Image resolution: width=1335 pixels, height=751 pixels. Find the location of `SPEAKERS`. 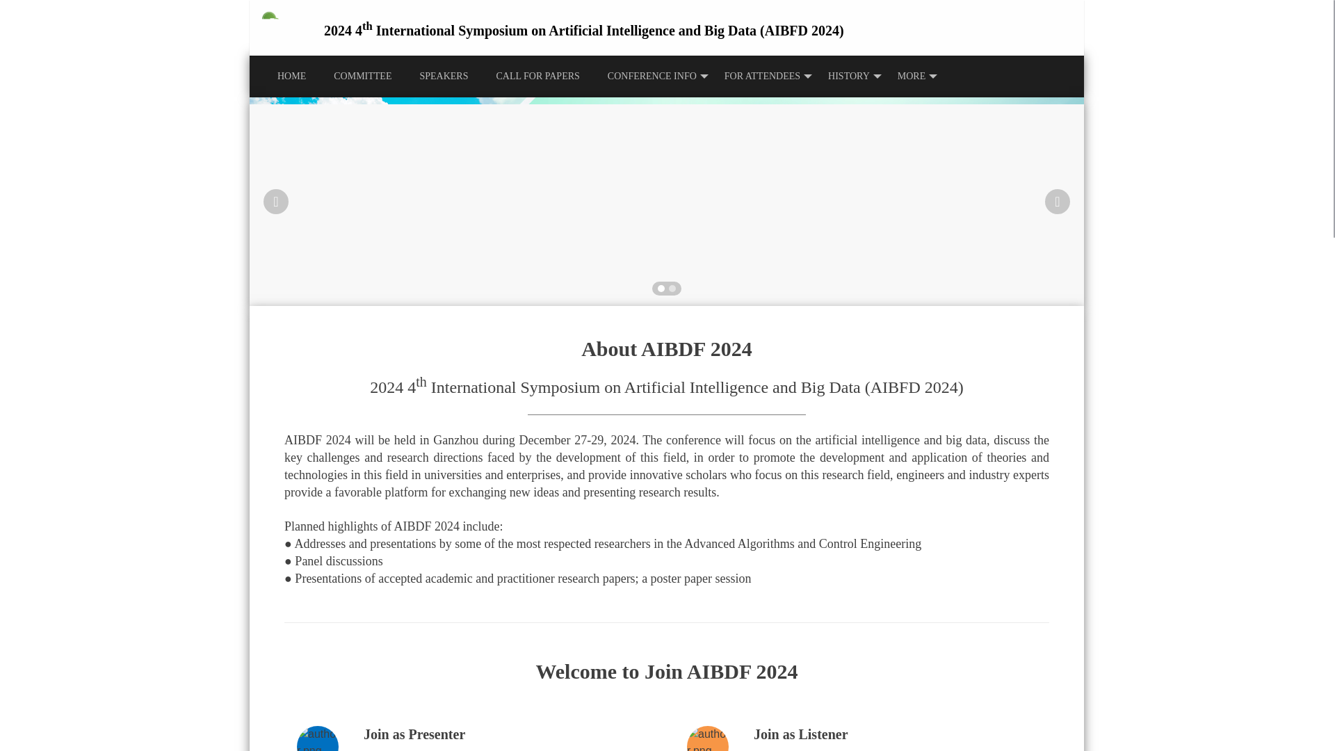

SPEAKERS is located at coordinates (444, 76).